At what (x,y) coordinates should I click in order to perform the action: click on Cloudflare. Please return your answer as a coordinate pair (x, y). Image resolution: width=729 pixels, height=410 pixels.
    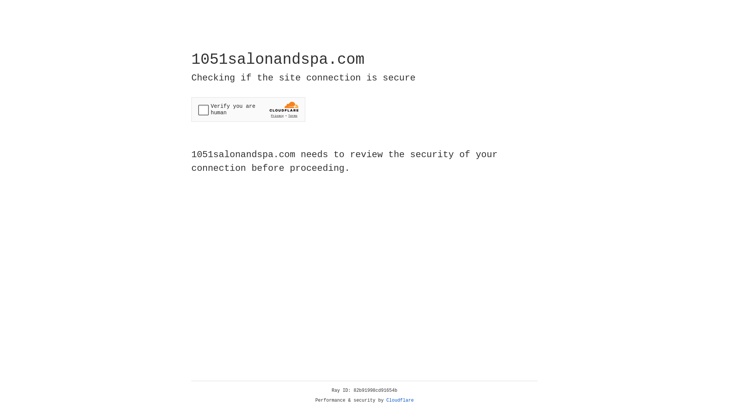
    Looking at the image, I should click on (400, 401).